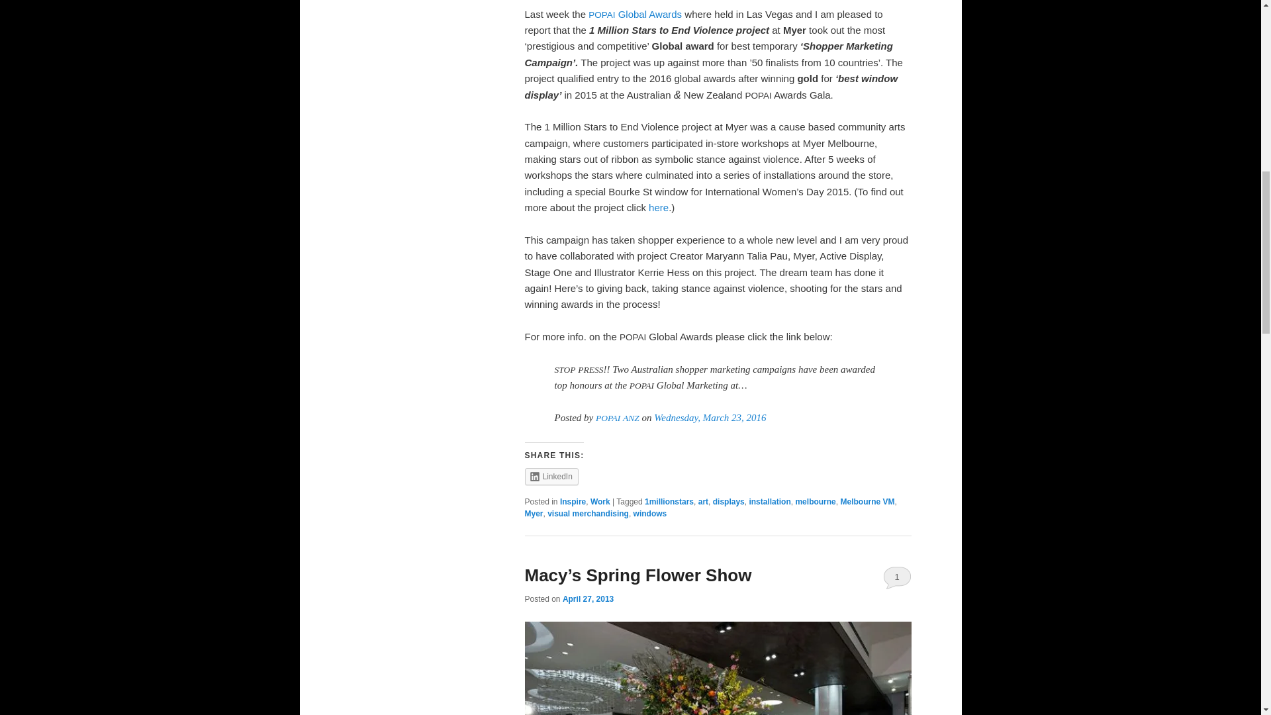 Image resolution: width=1271 pixels, height=715 pixels. I want to click on visual merchandising, so click(588, 514).